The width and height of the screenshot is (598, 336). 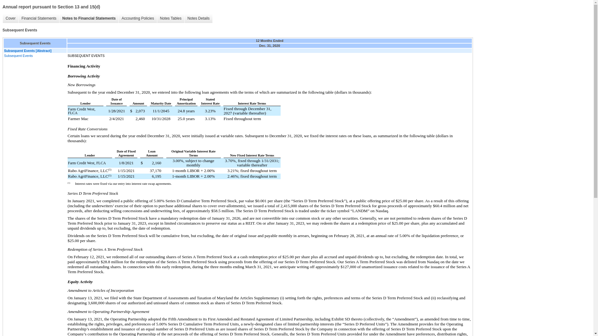 What do you see at coordinates (89, 18) in the screenshot?
I see `Notes to Financial Statements` at bounding box center [89, 18].